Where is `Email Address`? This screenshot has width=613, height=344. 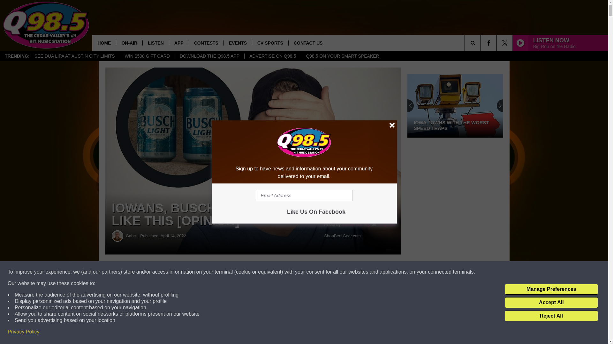 Email Address is located at coordinates (304, 196).